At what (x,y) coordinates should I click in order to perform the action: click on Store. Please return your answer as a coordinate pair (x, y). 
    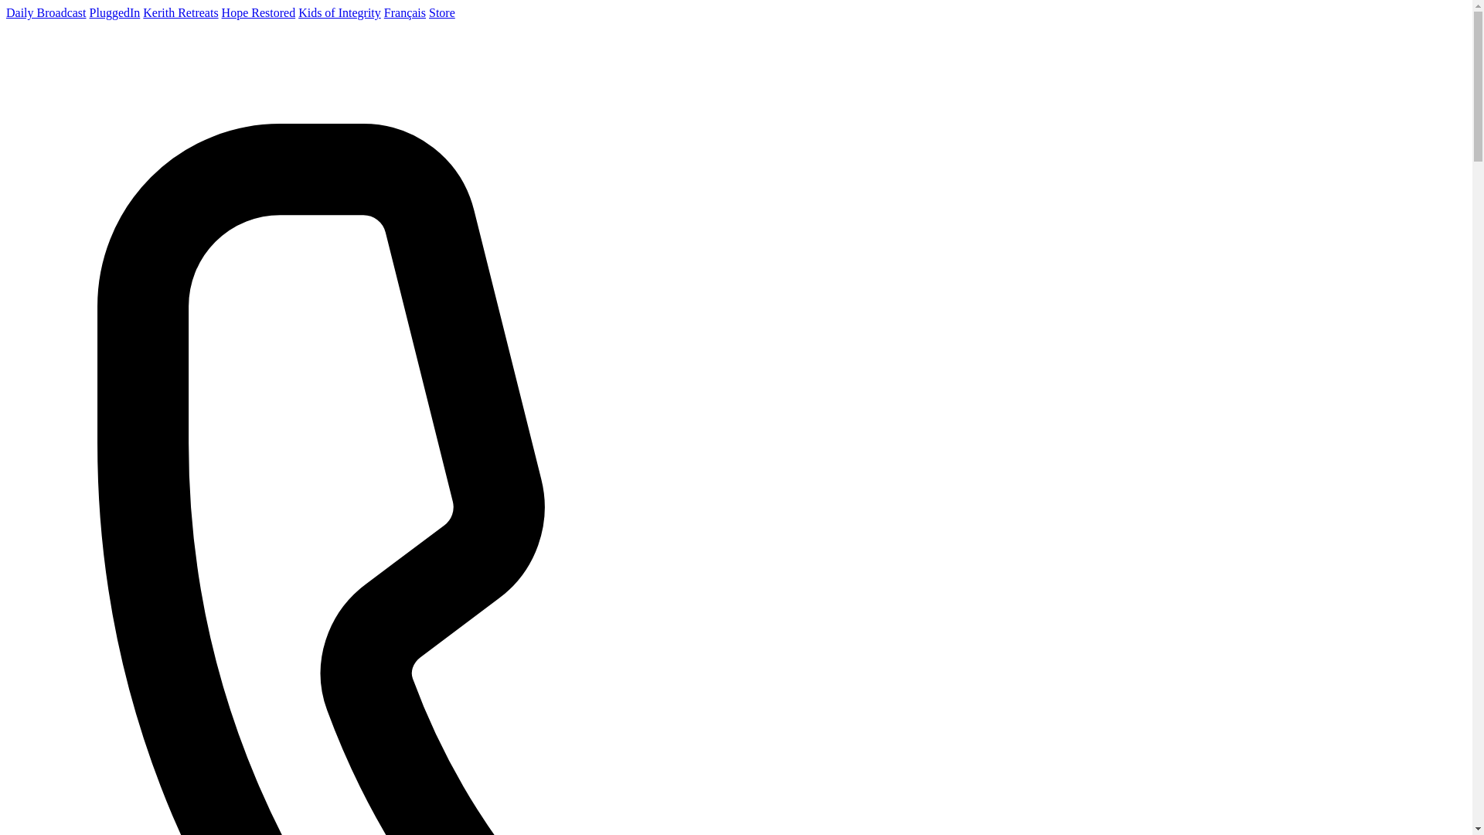
    Looking at the image, I should click on (442, 12).